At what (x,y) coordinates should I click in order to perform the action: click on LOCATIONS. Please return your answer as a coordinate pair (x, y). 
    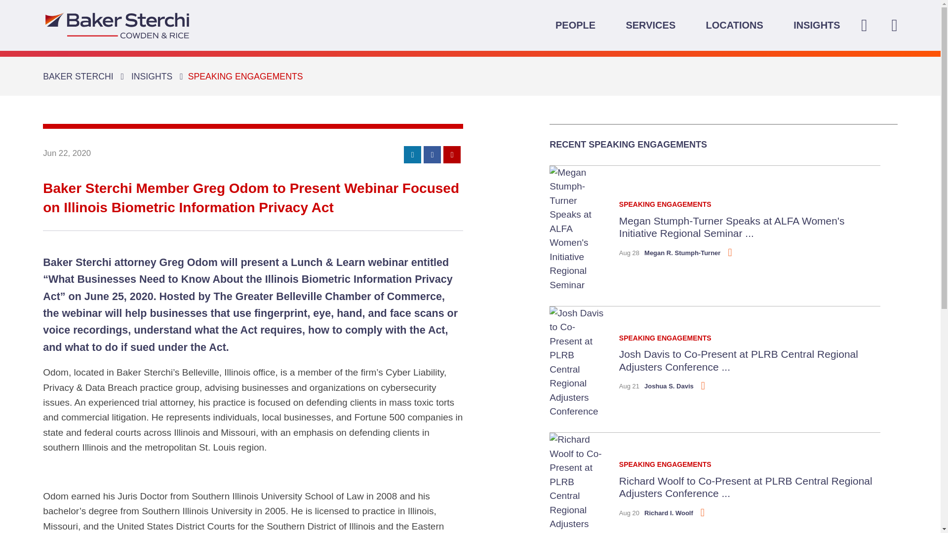
    Looking at the image, I should click on (735, 25).